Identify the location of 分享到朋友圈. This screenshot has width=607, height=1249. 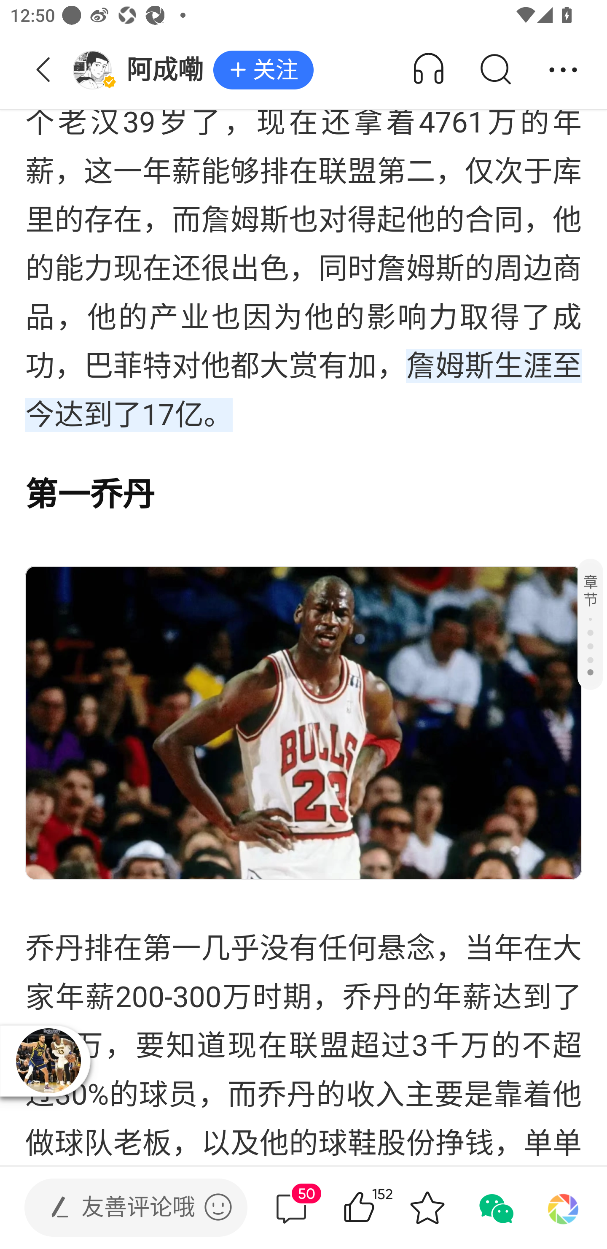
(563, 1208).